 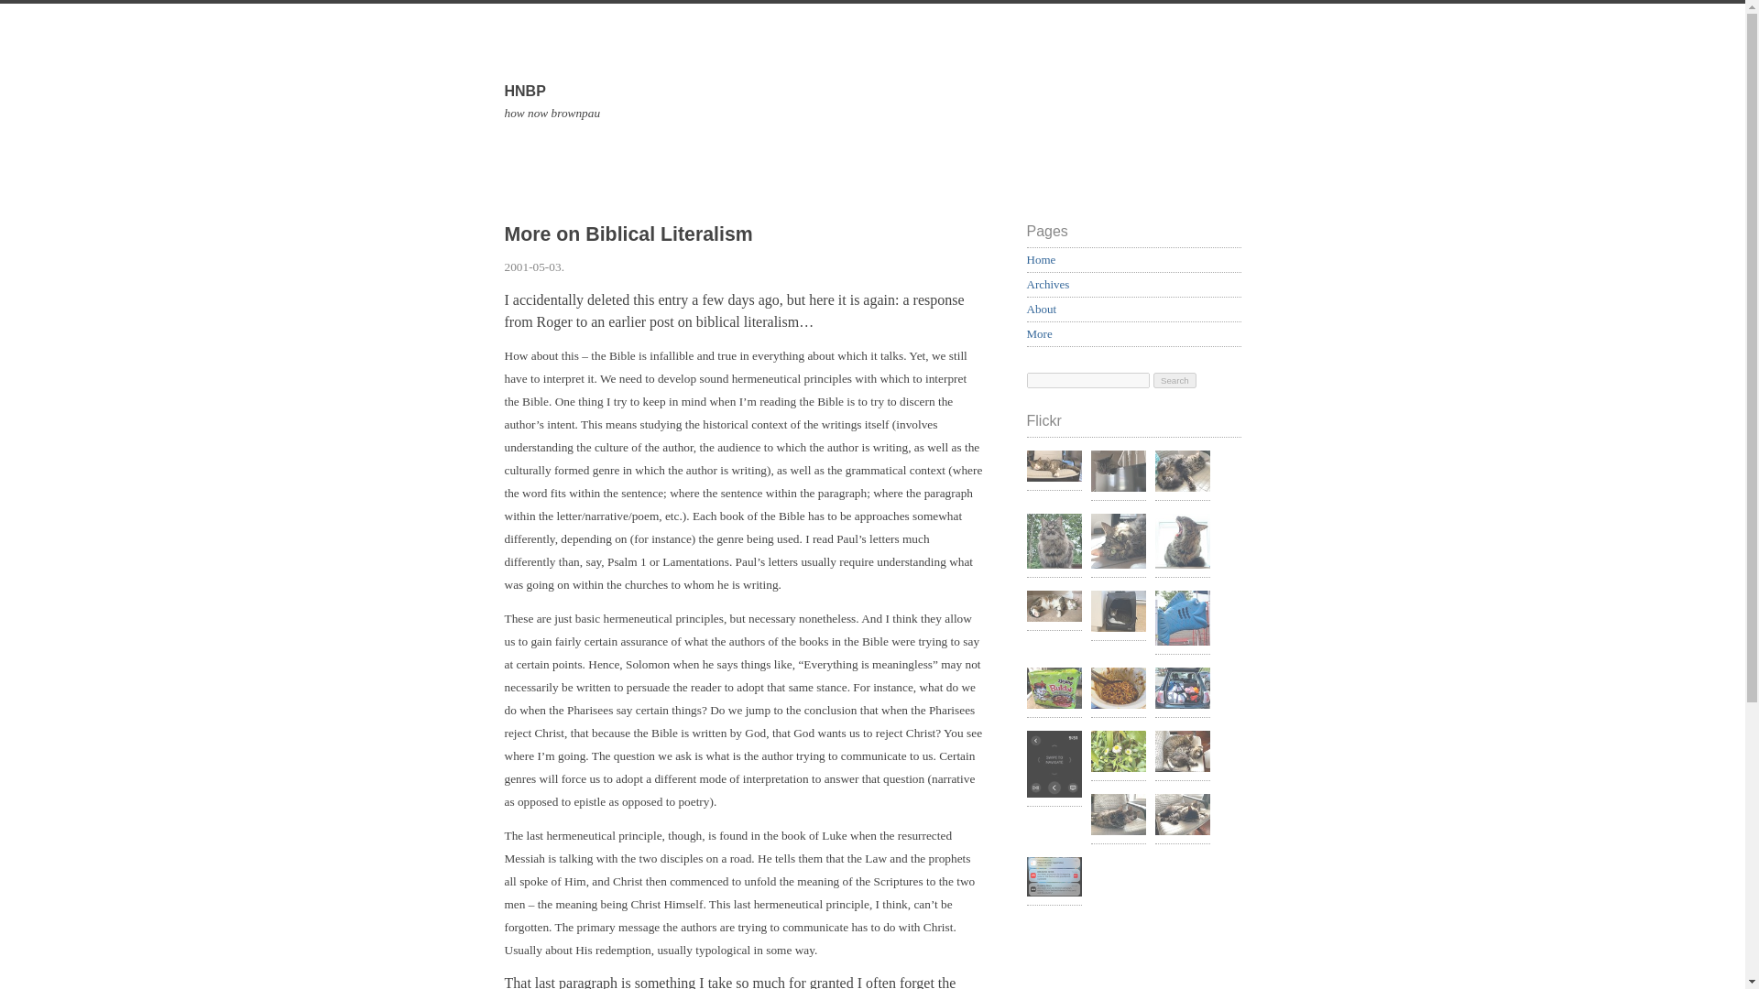 What do you see at coordinates (1054, 690) in the screenshot?
I see `Jjajang Buldak` at bounding box center [1054, 690].